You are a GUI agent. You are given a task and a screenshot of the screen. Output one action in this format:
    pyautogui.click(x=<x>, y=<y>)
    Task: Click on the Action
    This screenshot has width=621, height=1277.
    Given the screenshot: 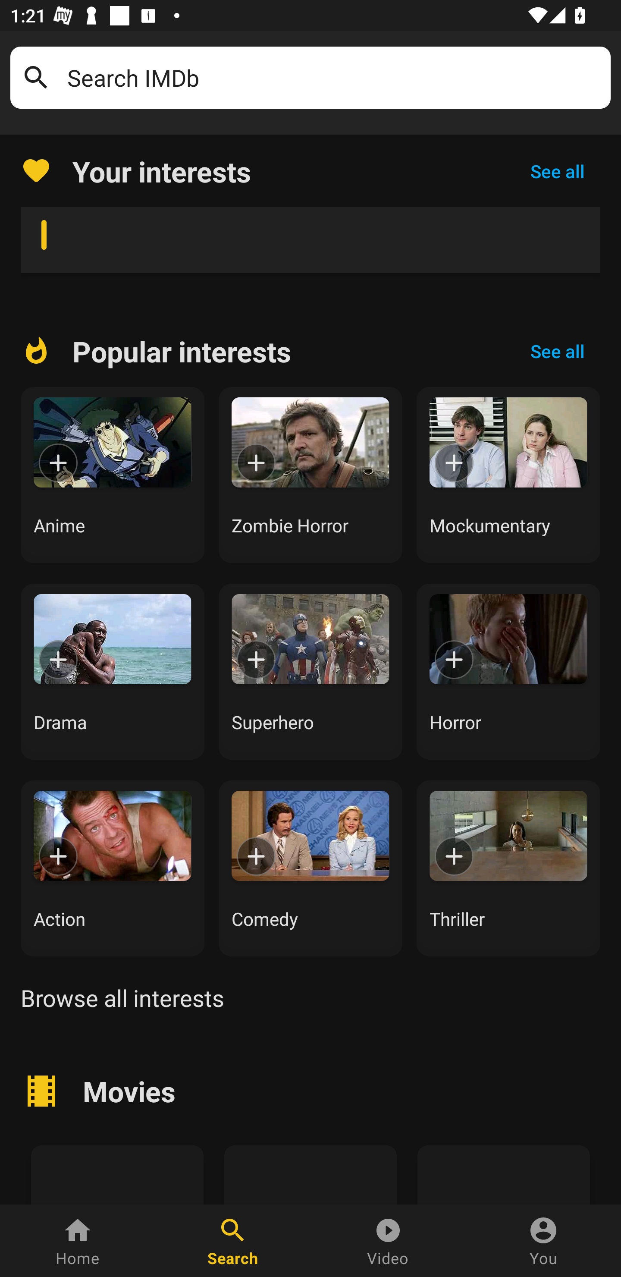 What is the action you would take?
    pyautogui.click(x=112, y=868)
    